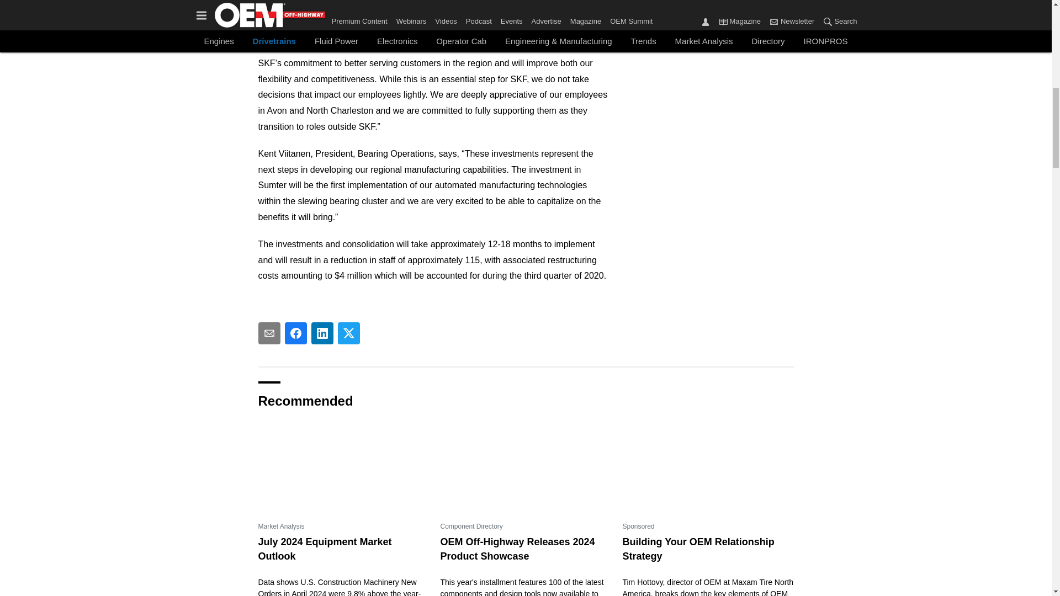  Describe the element at coordinates (269, 333) in the screenshot. I see `Share To email` at that location.